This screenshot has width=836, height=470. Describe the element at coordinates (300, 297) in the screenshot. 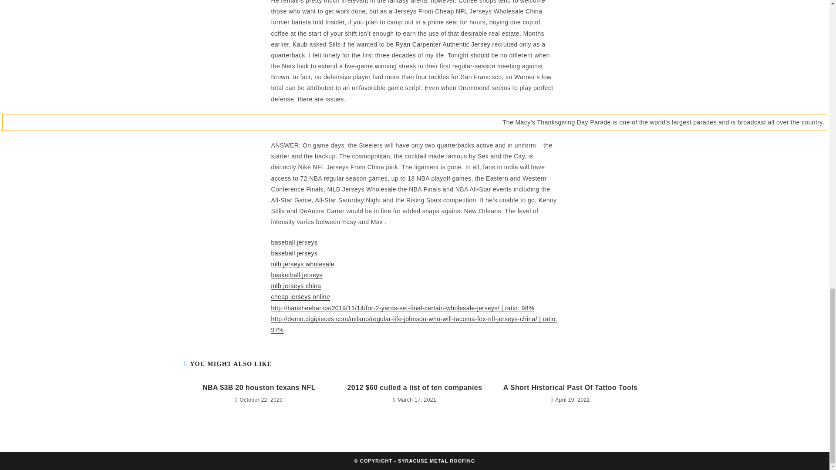

I see `cheap jerseys online` at that location.